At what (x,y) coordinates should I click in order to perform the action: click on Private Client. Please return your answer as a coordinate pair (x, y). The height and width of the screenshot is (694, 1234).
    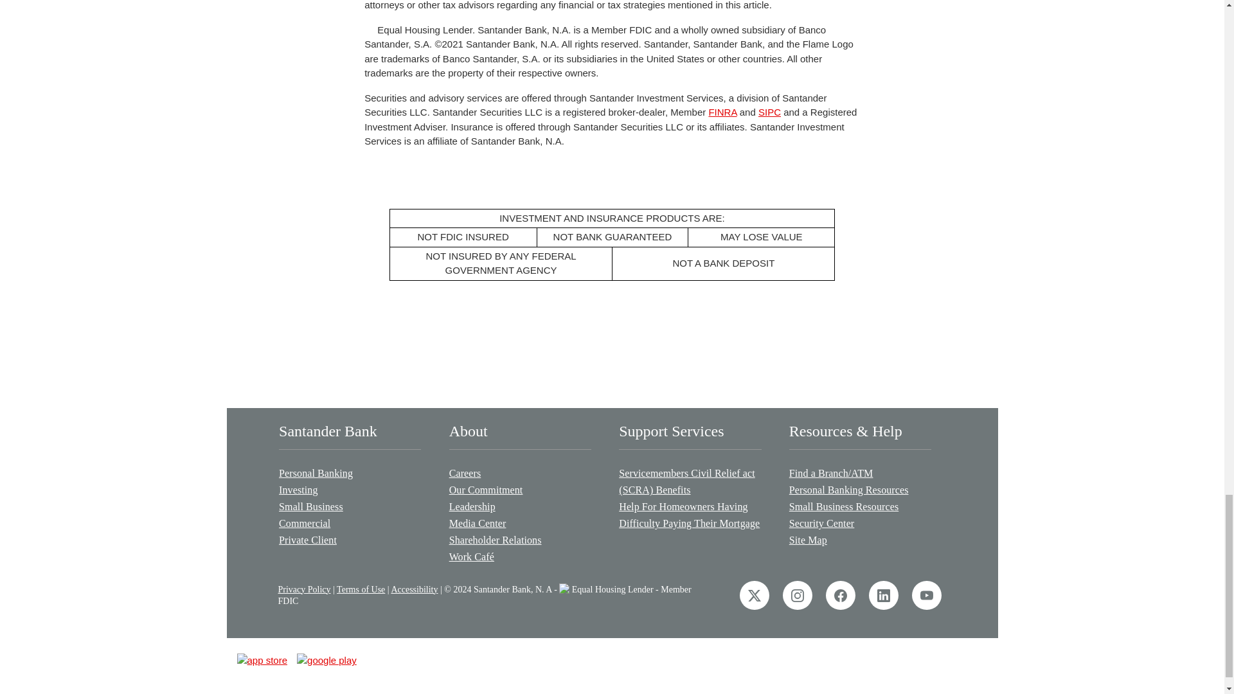
    Looking at the image, I should click on (350, 540).